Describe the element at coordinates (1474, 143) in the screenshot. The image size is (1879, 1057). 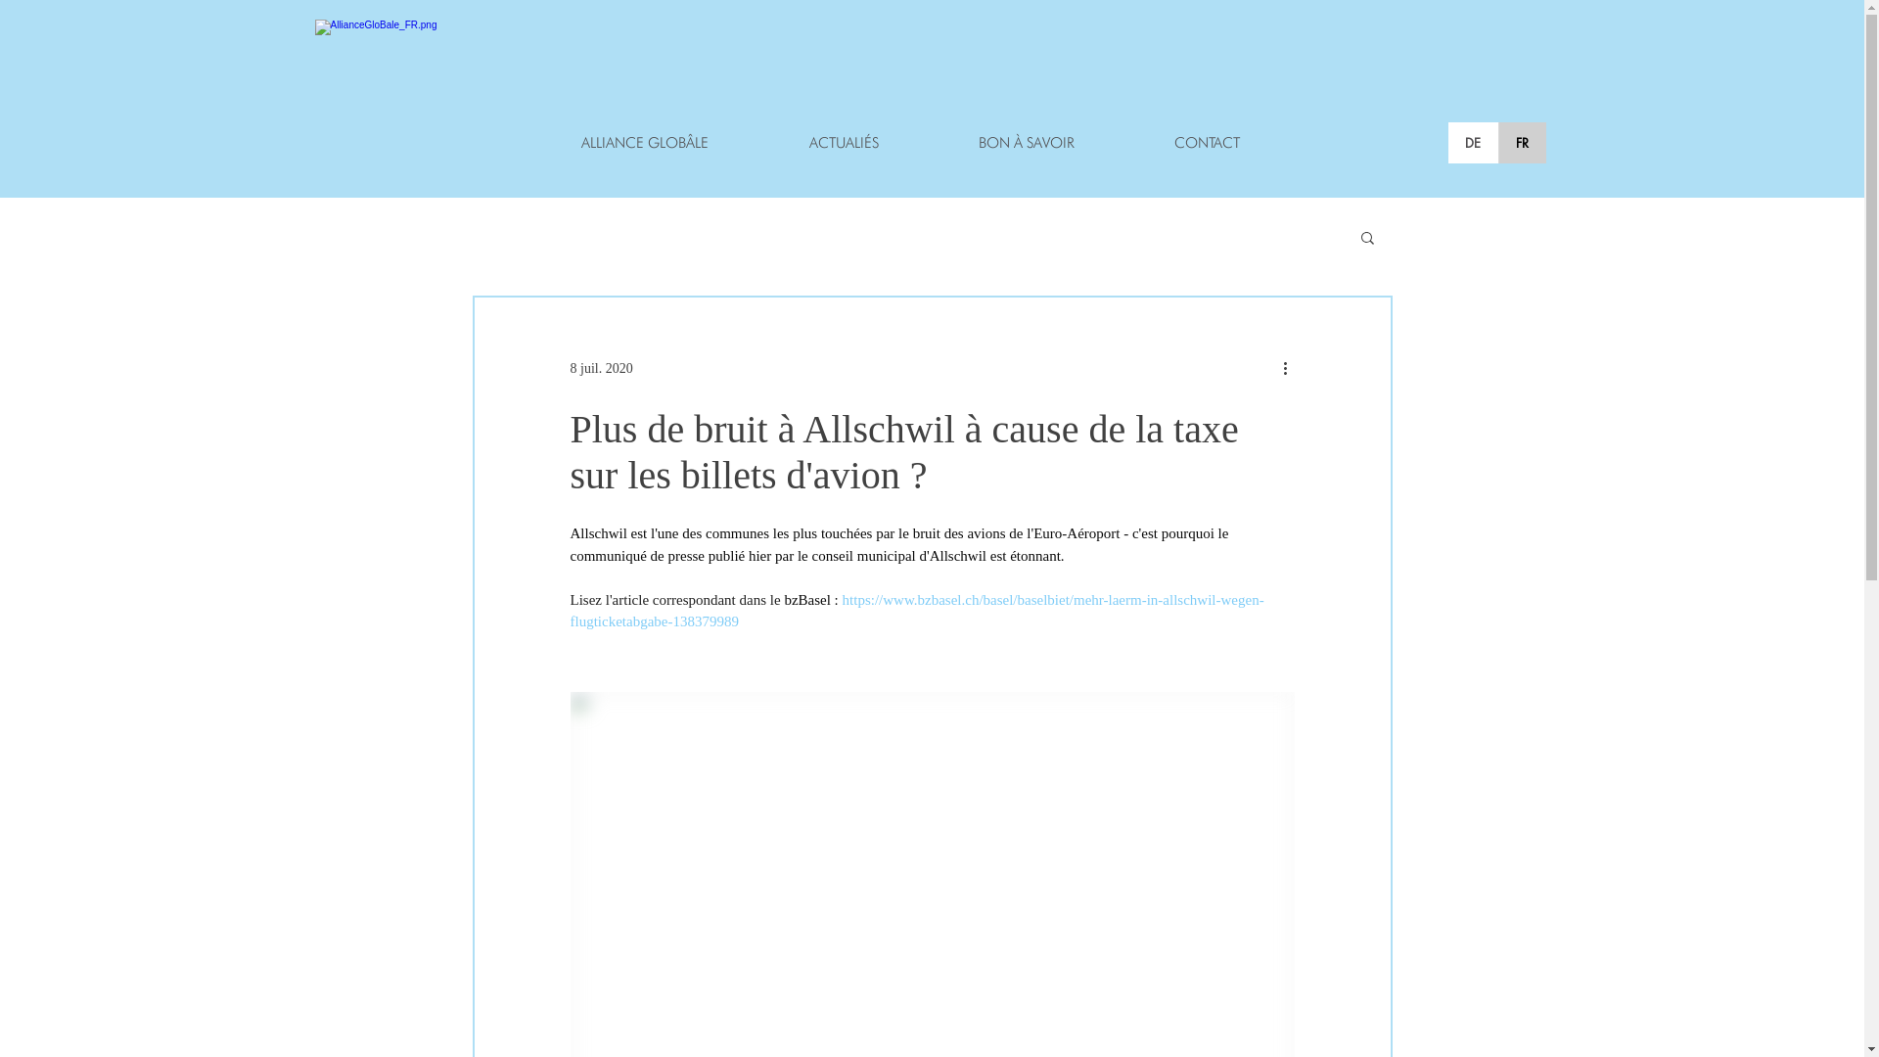
I see `DE` at that location.